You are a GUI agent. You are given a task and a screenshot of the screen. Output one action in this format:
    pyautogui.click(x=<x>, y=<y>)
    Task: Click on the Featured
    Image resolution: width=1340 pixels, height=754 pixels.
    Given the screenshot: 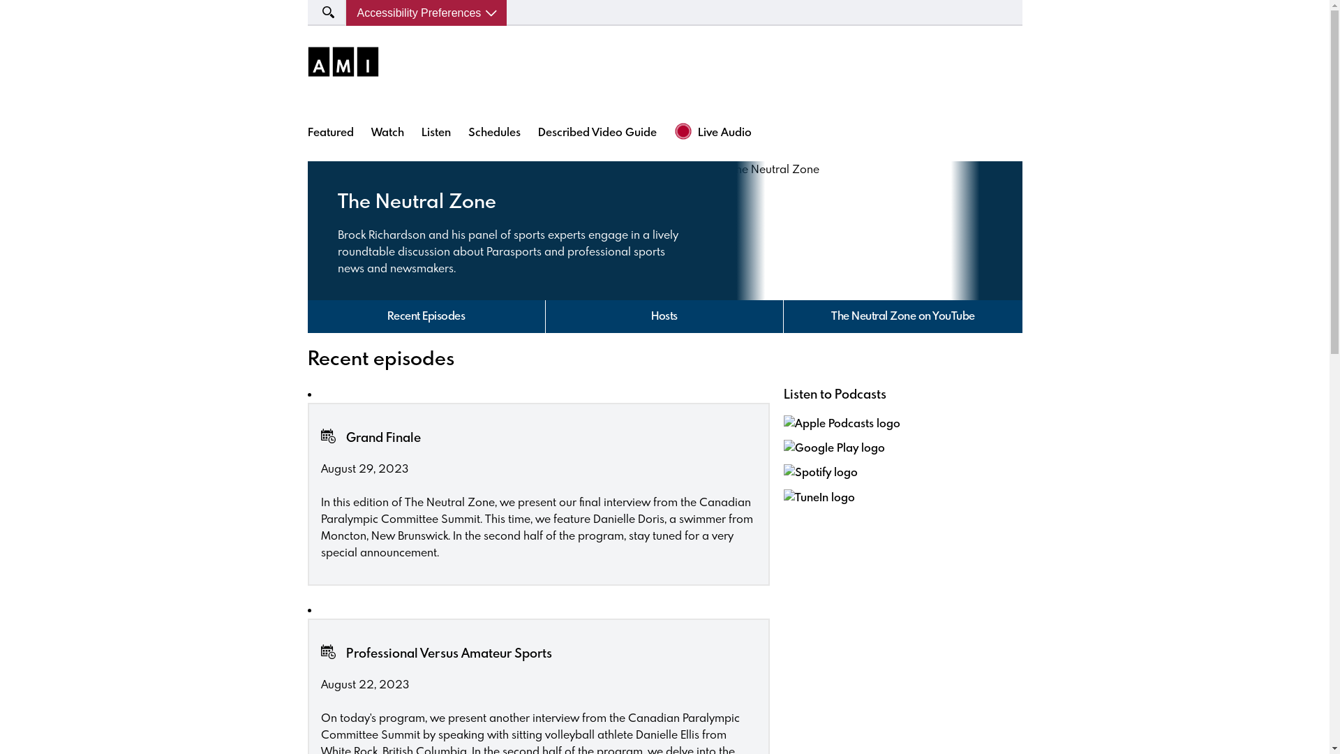 What is the action you would take?
    pyautogui.click(x=330, y=132)
    